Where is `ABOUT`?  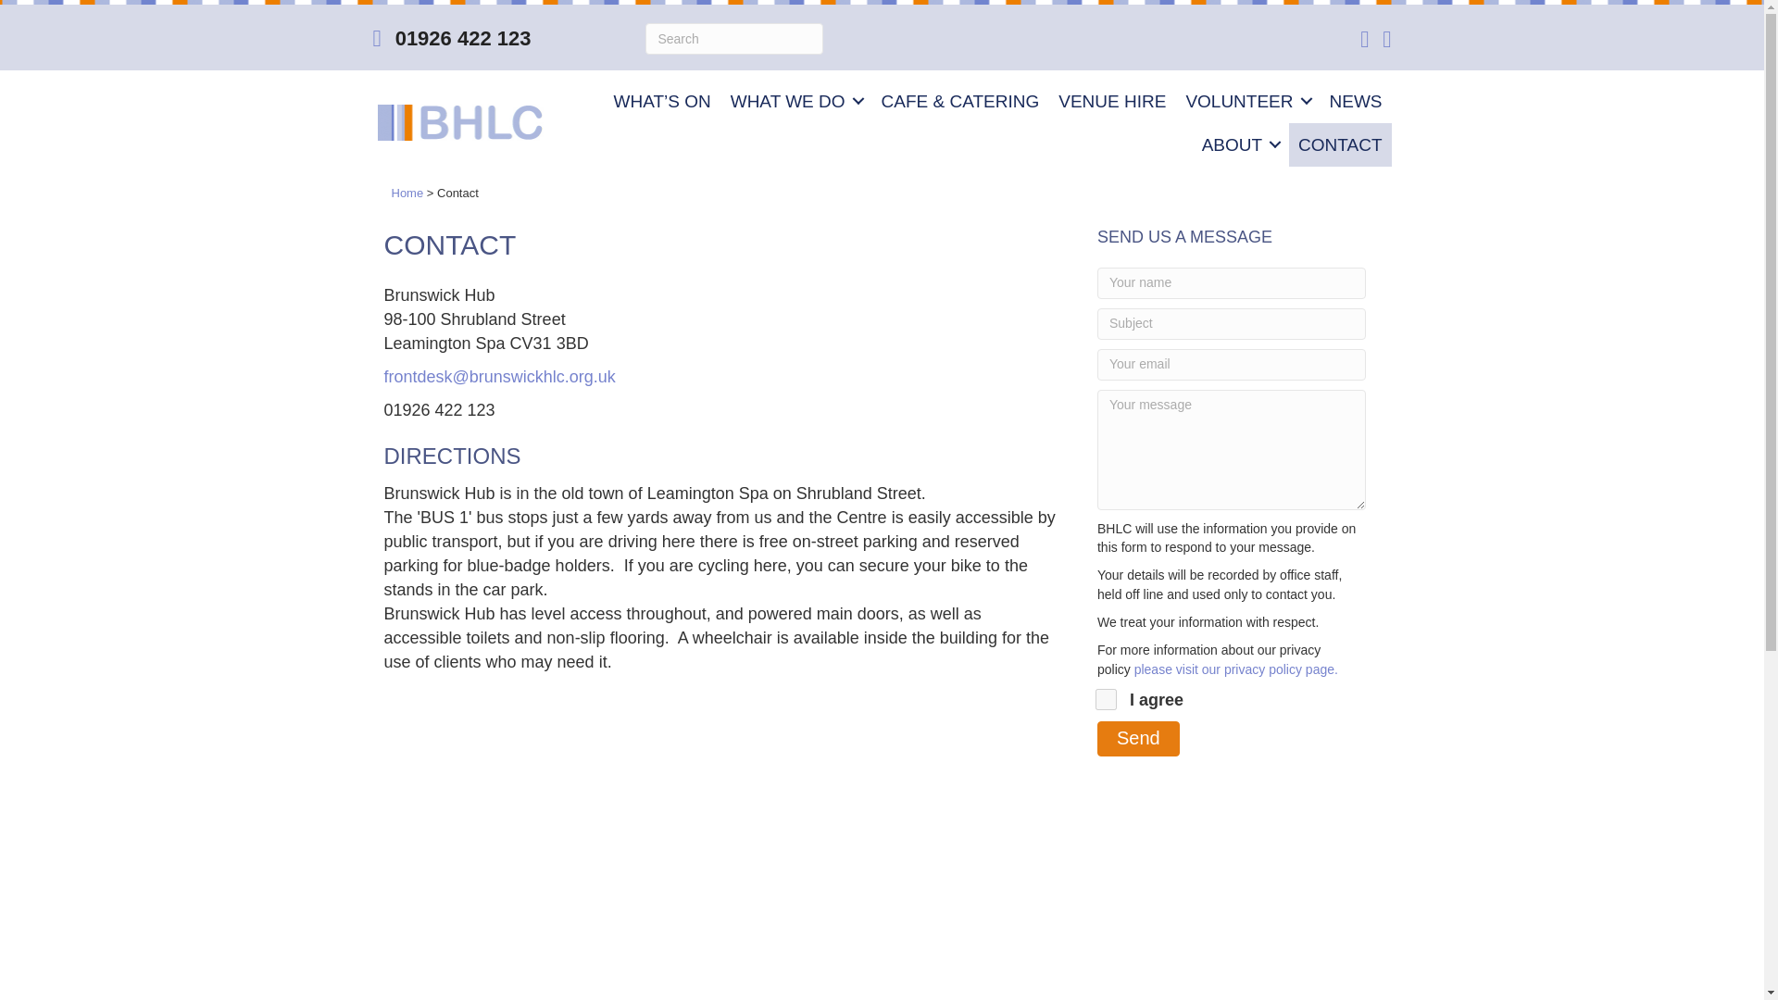
ABOUT is located at coordinates (1240, 144).